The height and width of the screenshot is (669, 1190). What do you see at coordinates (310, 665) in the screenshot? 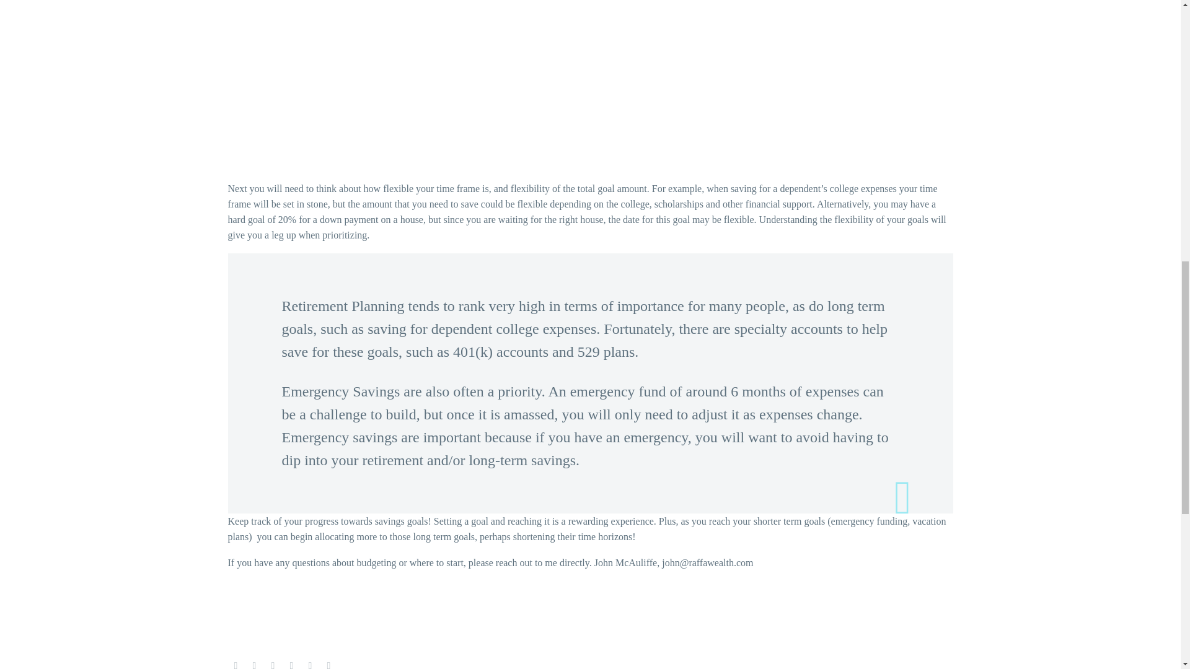
I see `LinkedIn` at bounding box center [310, 665].